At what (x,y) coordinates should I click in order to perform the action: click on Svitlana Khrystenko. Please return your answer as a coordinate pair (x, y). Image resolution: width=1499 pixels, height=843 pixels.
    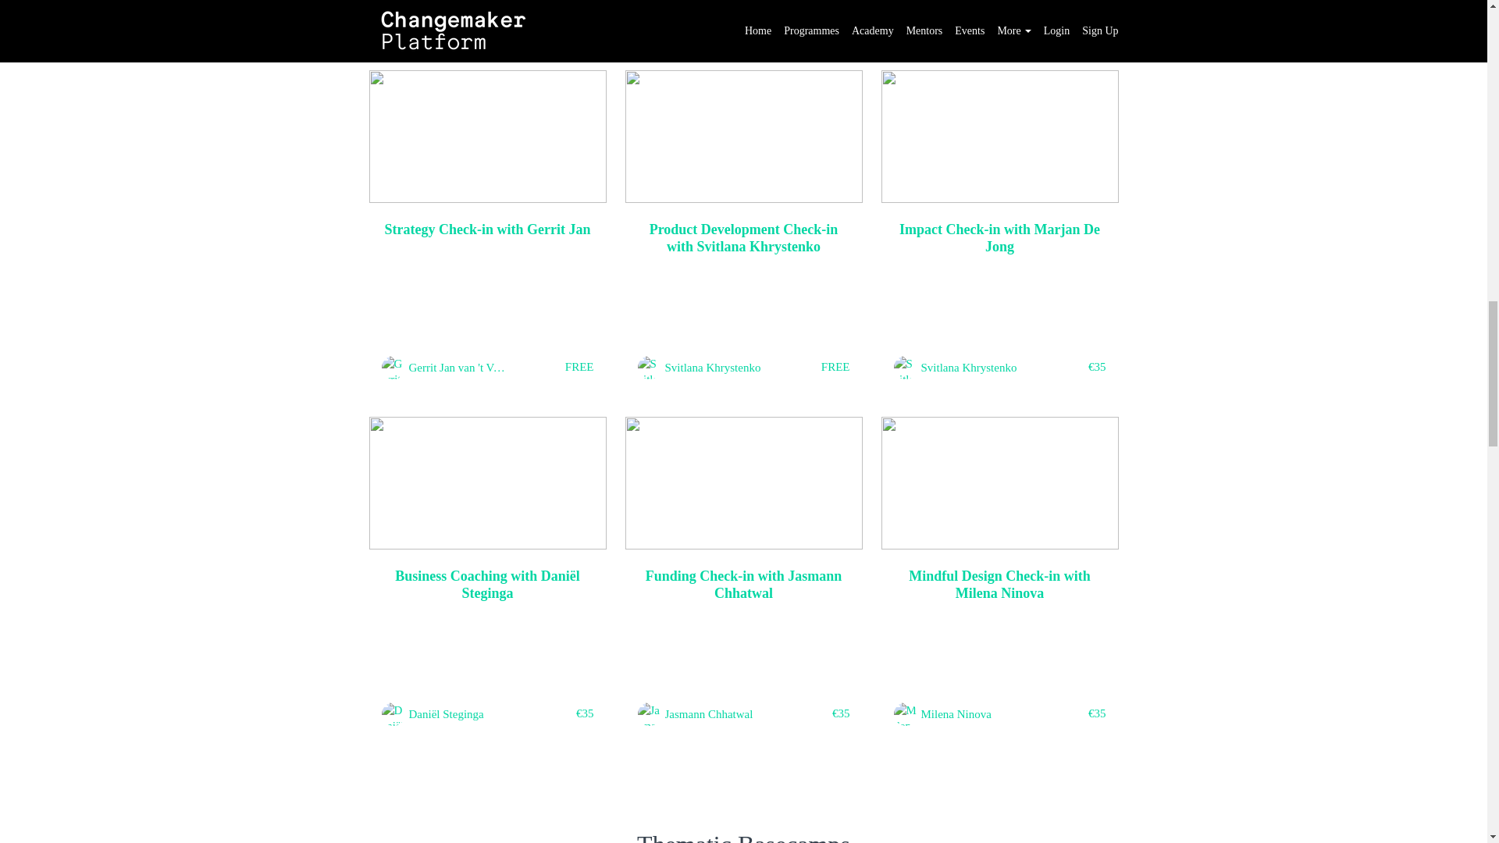
    Looking at the image, I should click on (714, 367).